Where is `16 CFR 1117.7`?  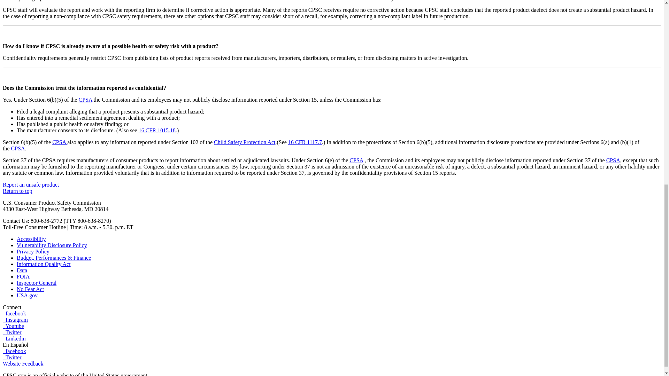
16 CFR 1117.7 is located at coordinates (305, 142).